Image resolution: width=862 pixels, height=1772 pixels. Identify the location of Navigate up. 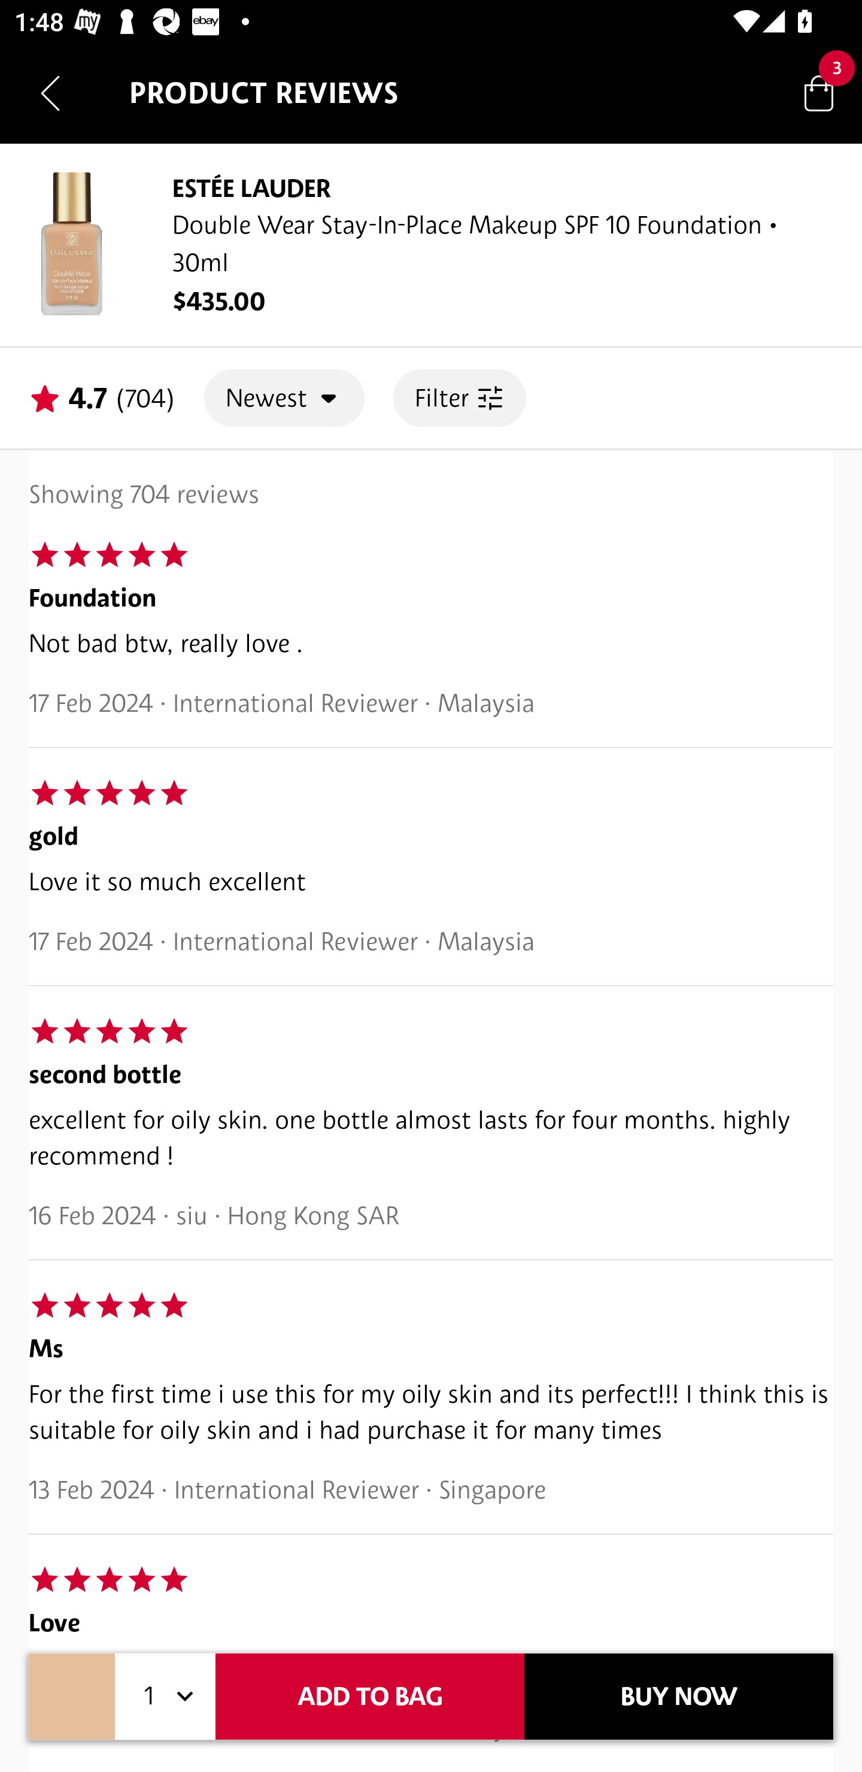
(50, 93).